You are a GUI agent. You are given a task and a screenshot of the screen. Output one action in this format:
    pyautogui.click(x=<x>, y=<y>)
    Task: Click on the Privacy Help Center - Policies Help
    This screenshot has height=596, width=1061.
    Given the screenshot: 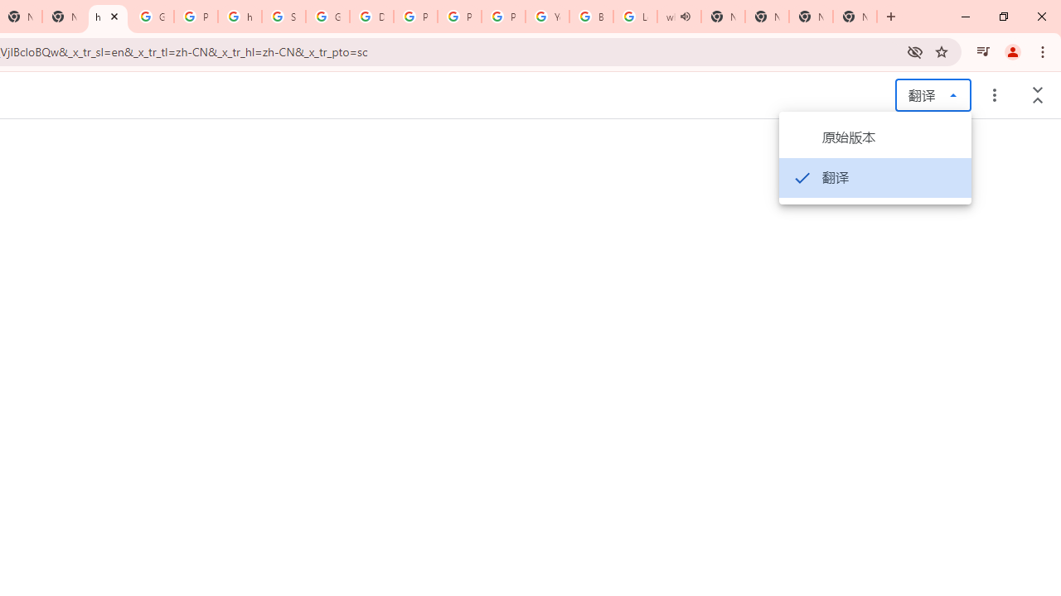 What is the action you would take?
    pyautogui.click(x=459, y=17)
    